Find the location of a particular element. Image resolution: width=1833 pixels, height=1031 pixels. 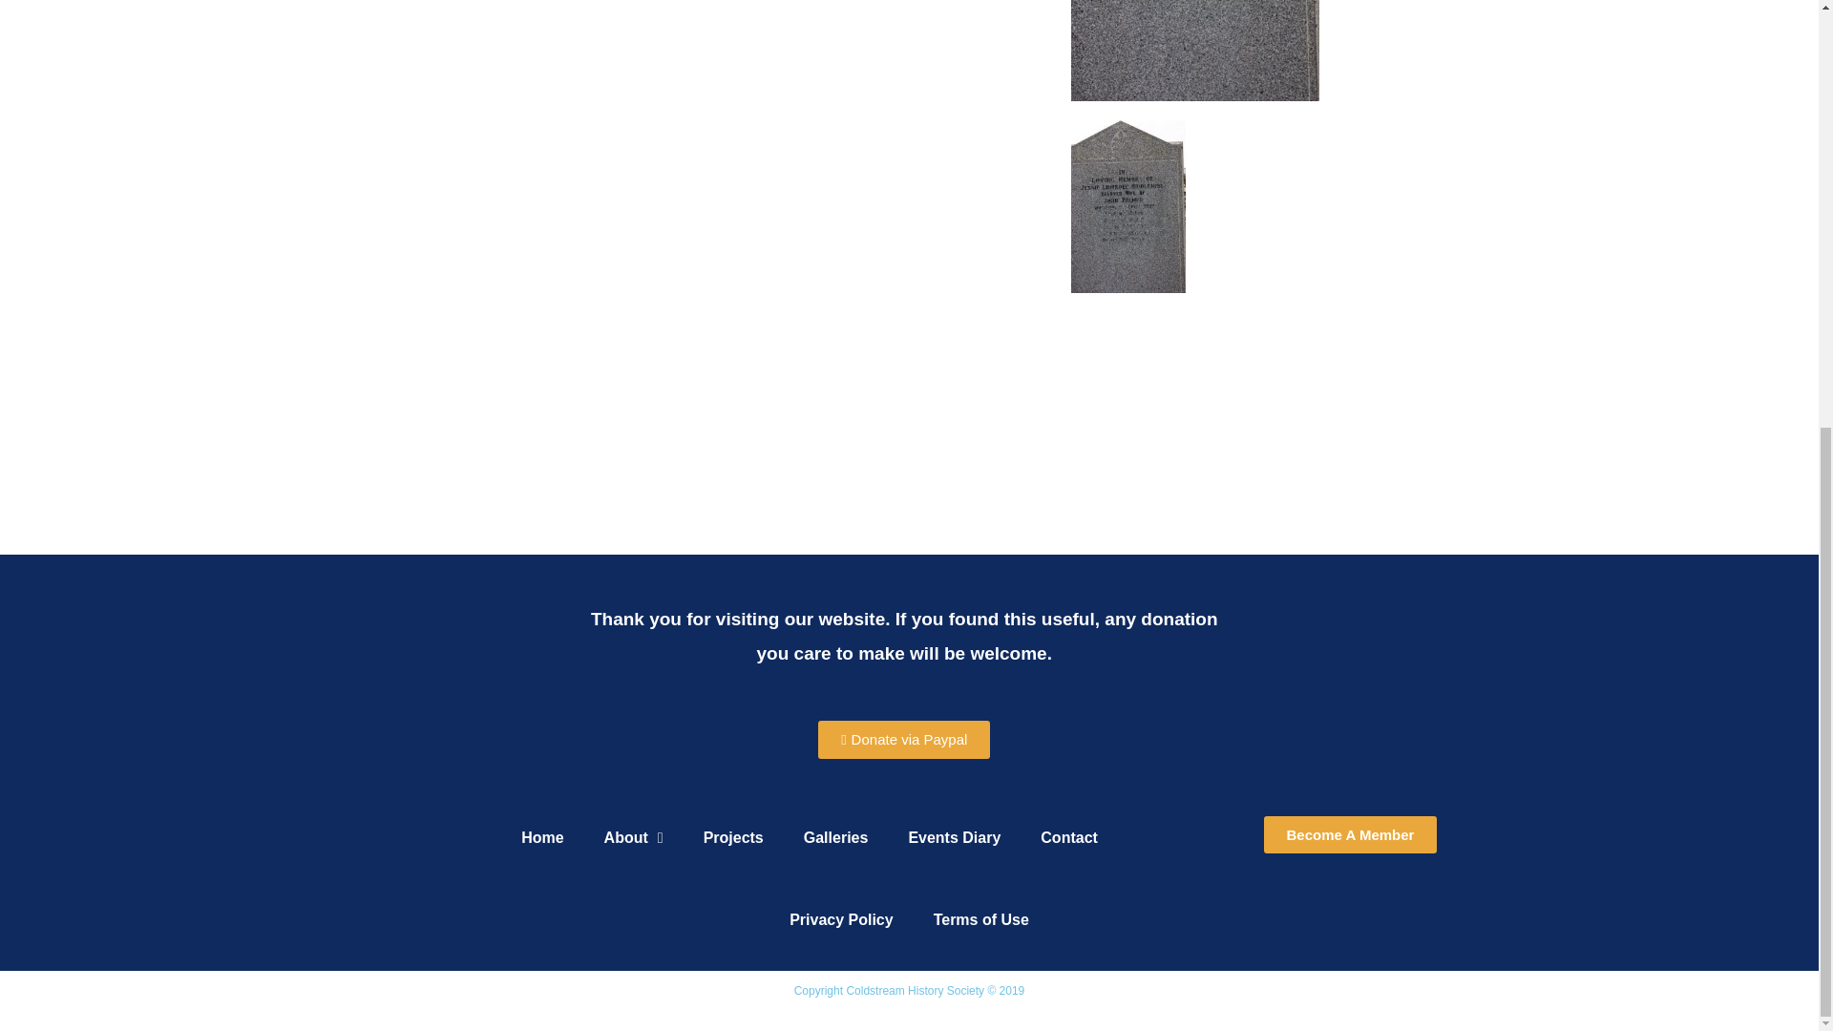

Galleries is located at coordinates (835, 838).